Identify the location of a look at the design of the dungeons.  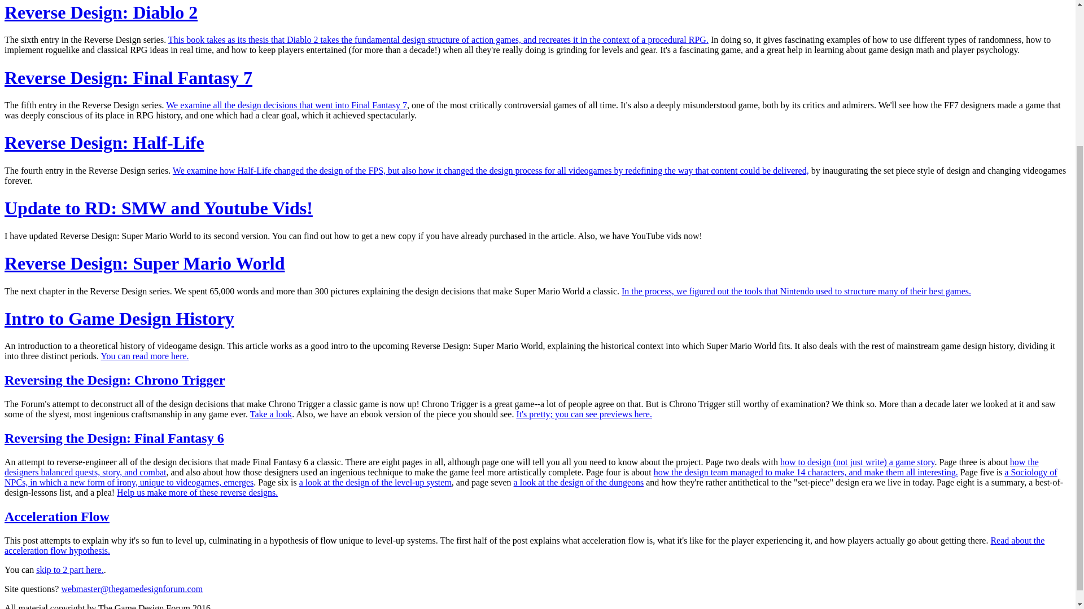
(579, 482).